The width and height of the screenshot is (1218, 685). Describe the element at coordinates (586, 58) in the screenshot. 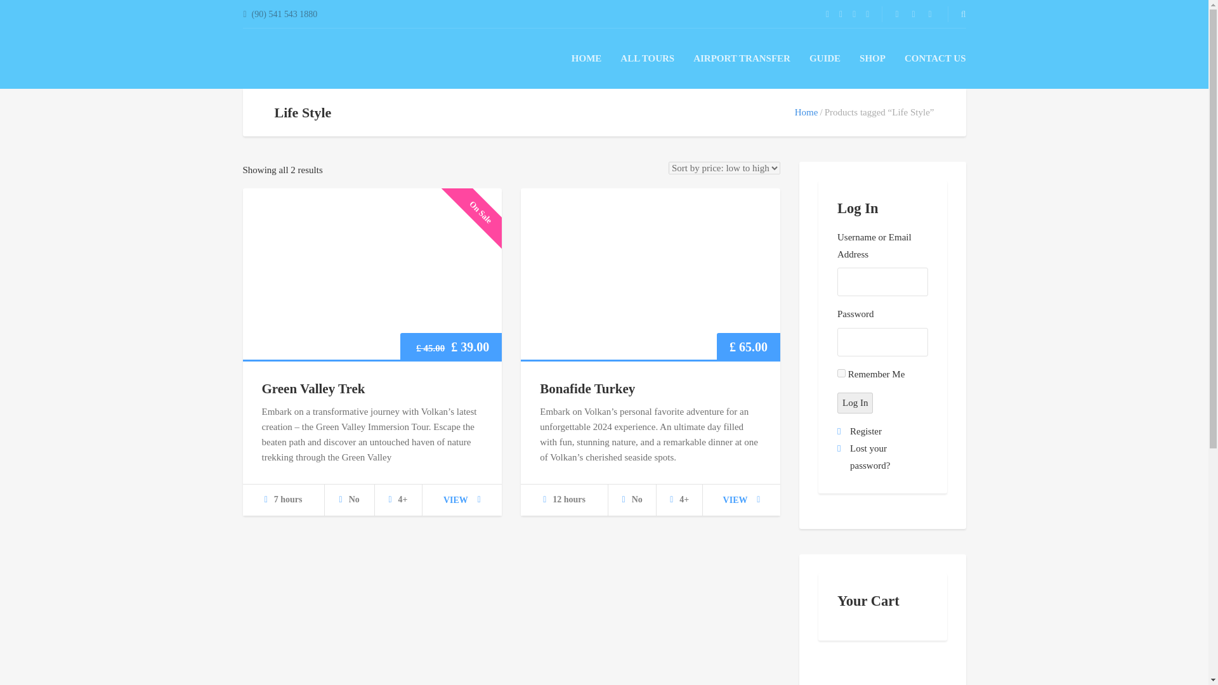

I see `HOME` at that location.